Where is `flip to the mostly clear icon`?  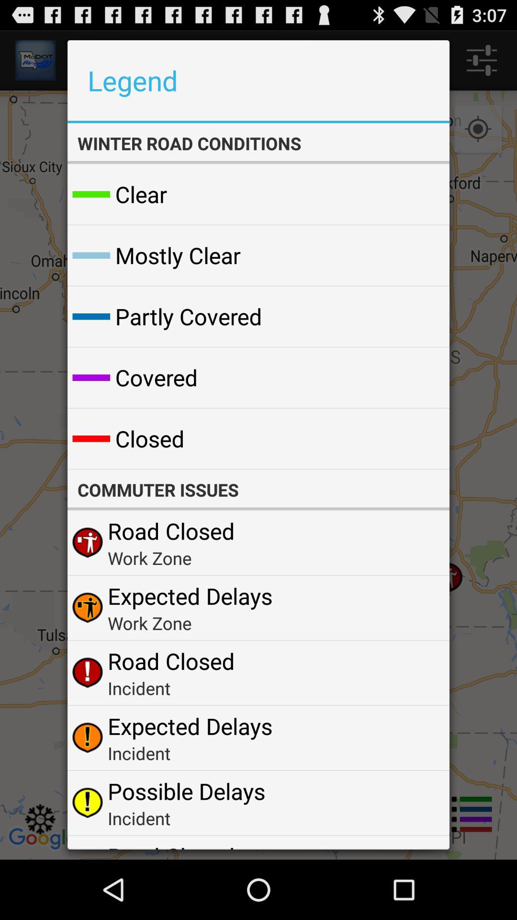 flip to the mostly clear icon is located at coordinates (178, 255).